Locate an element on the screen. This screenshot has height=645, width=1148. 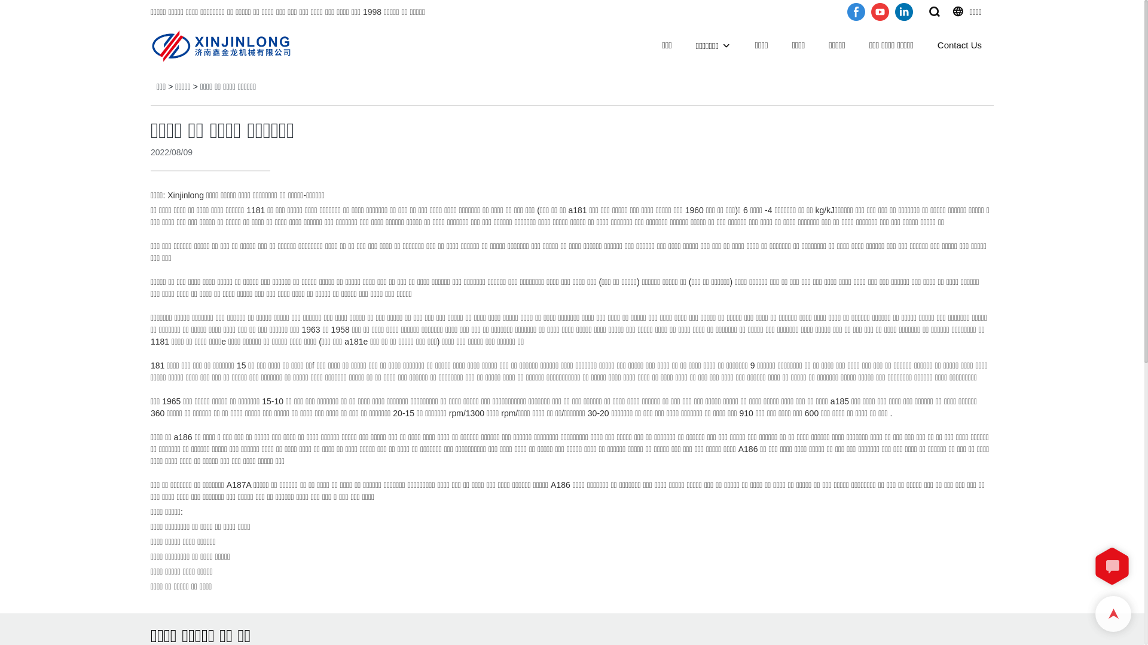
youtube is located at coordinates (880, 12).